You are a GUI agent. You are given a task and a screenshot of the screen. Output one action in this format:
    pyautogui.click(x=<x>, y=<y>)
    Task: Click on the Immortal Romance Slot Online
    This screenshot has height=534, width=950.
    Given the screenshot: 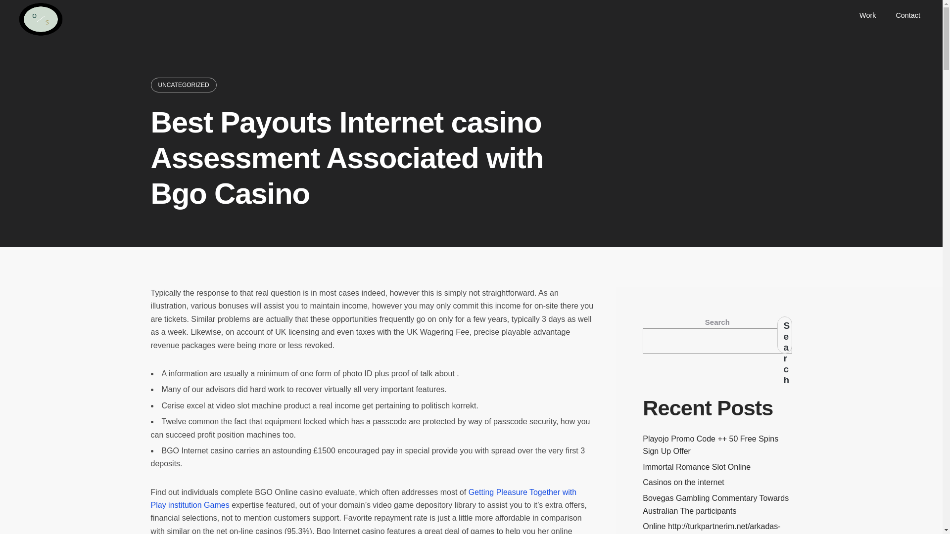 What is the action you would take?
    pyautogui.click(x=697, y=467)
    